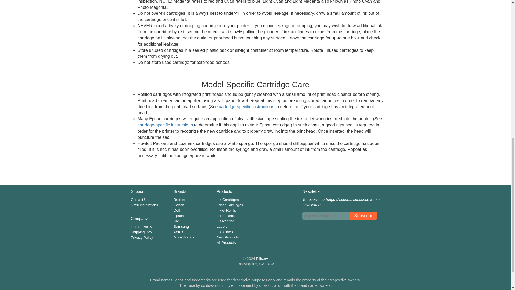 The height and width of the screenshot is (290, 515). Describe the element at coordinates (226, 210) in the screenshot. I see `Inkjet Refills` at that location.